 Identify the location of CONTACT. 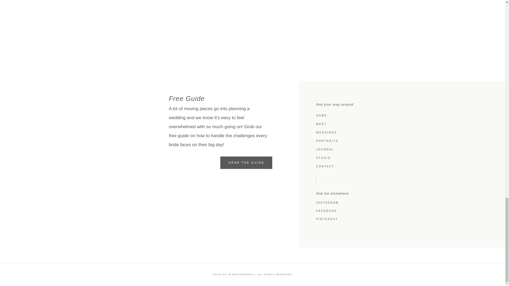
(405, 166).